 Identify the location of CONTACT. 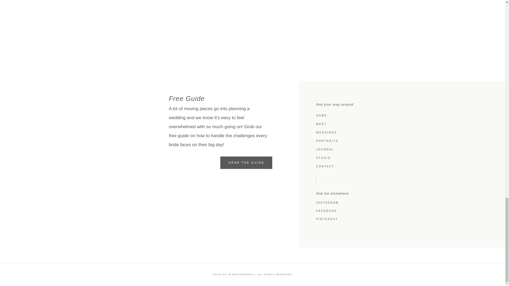
(405, 166).